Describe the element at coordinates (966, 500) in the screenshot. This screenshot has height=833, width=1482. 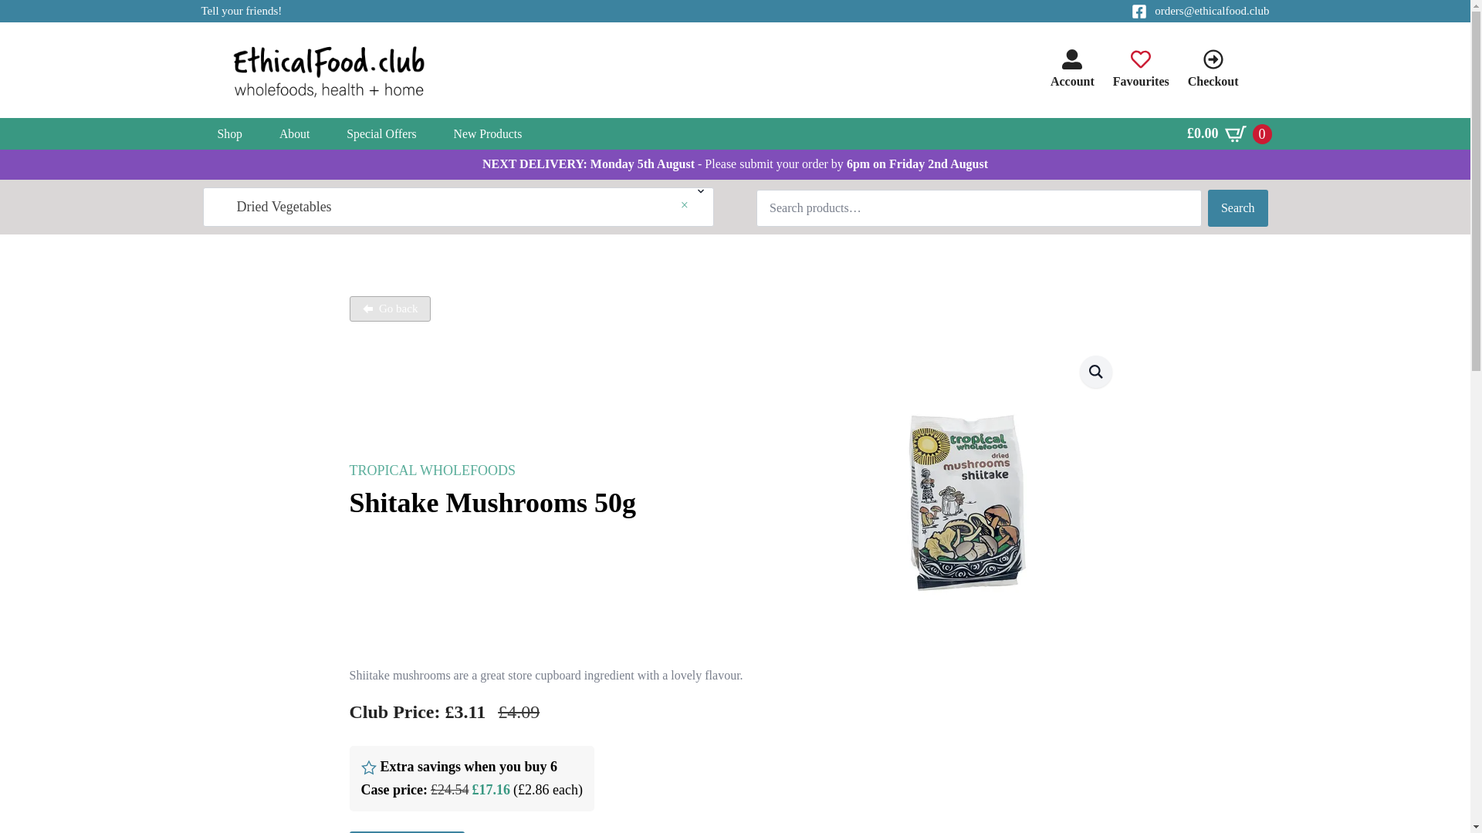
I see `Tropical Wholefoods Shitake Mushrooms 50g 1` at that location.